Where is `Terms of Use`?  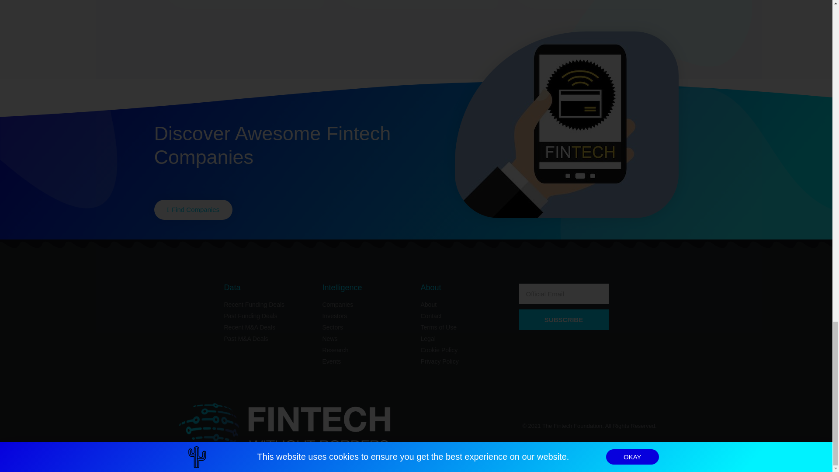
Terms of Use is located at coordinates (465, 327).